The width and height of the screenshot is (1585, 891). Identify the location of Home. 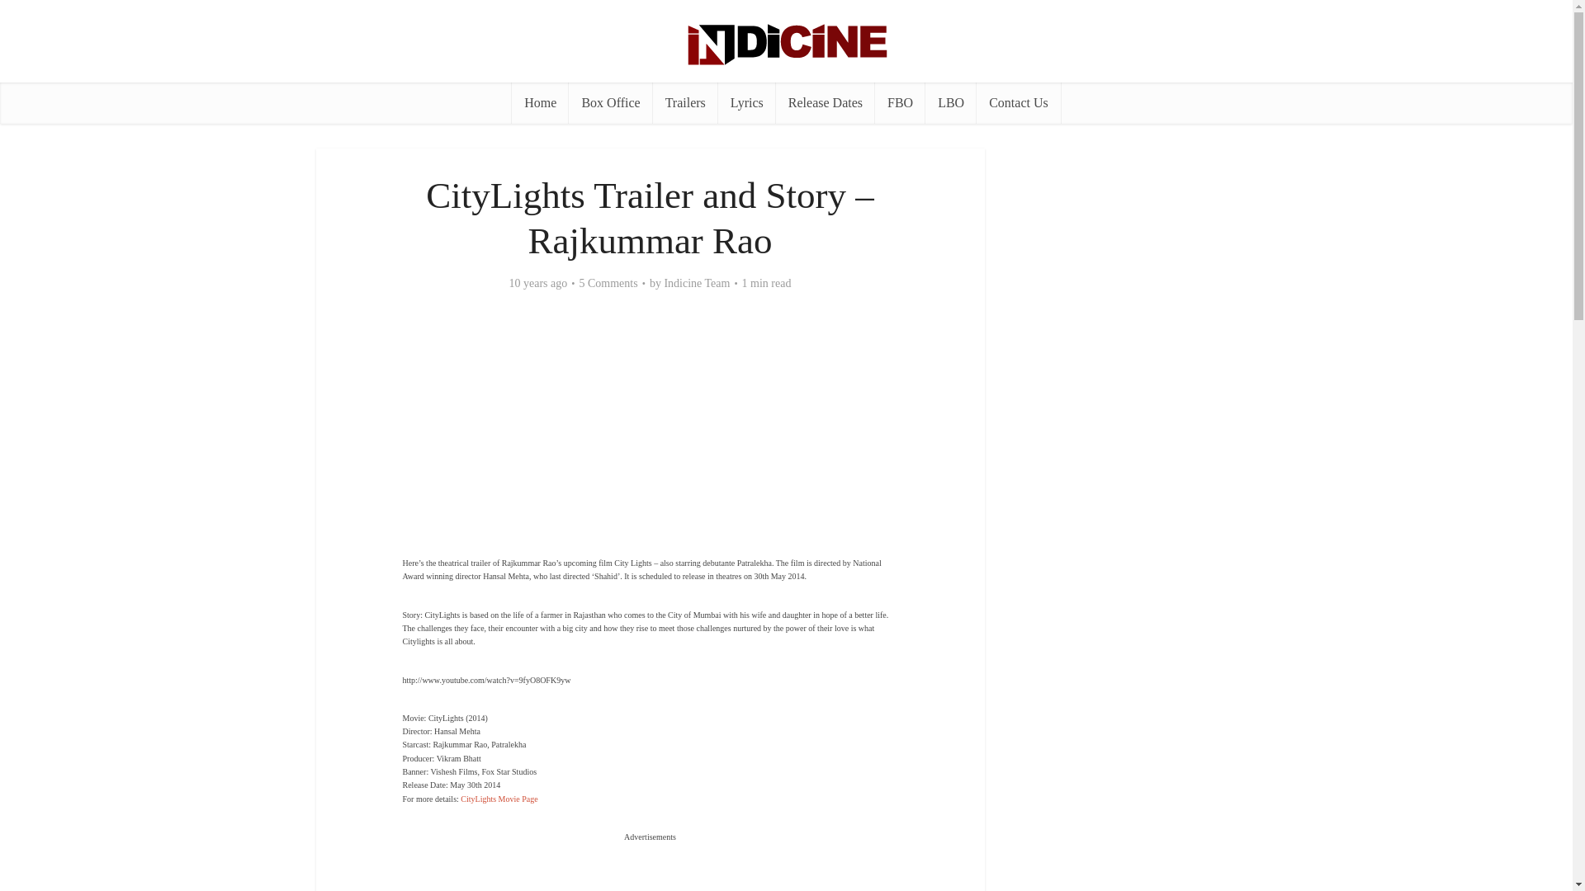
(540, 103).